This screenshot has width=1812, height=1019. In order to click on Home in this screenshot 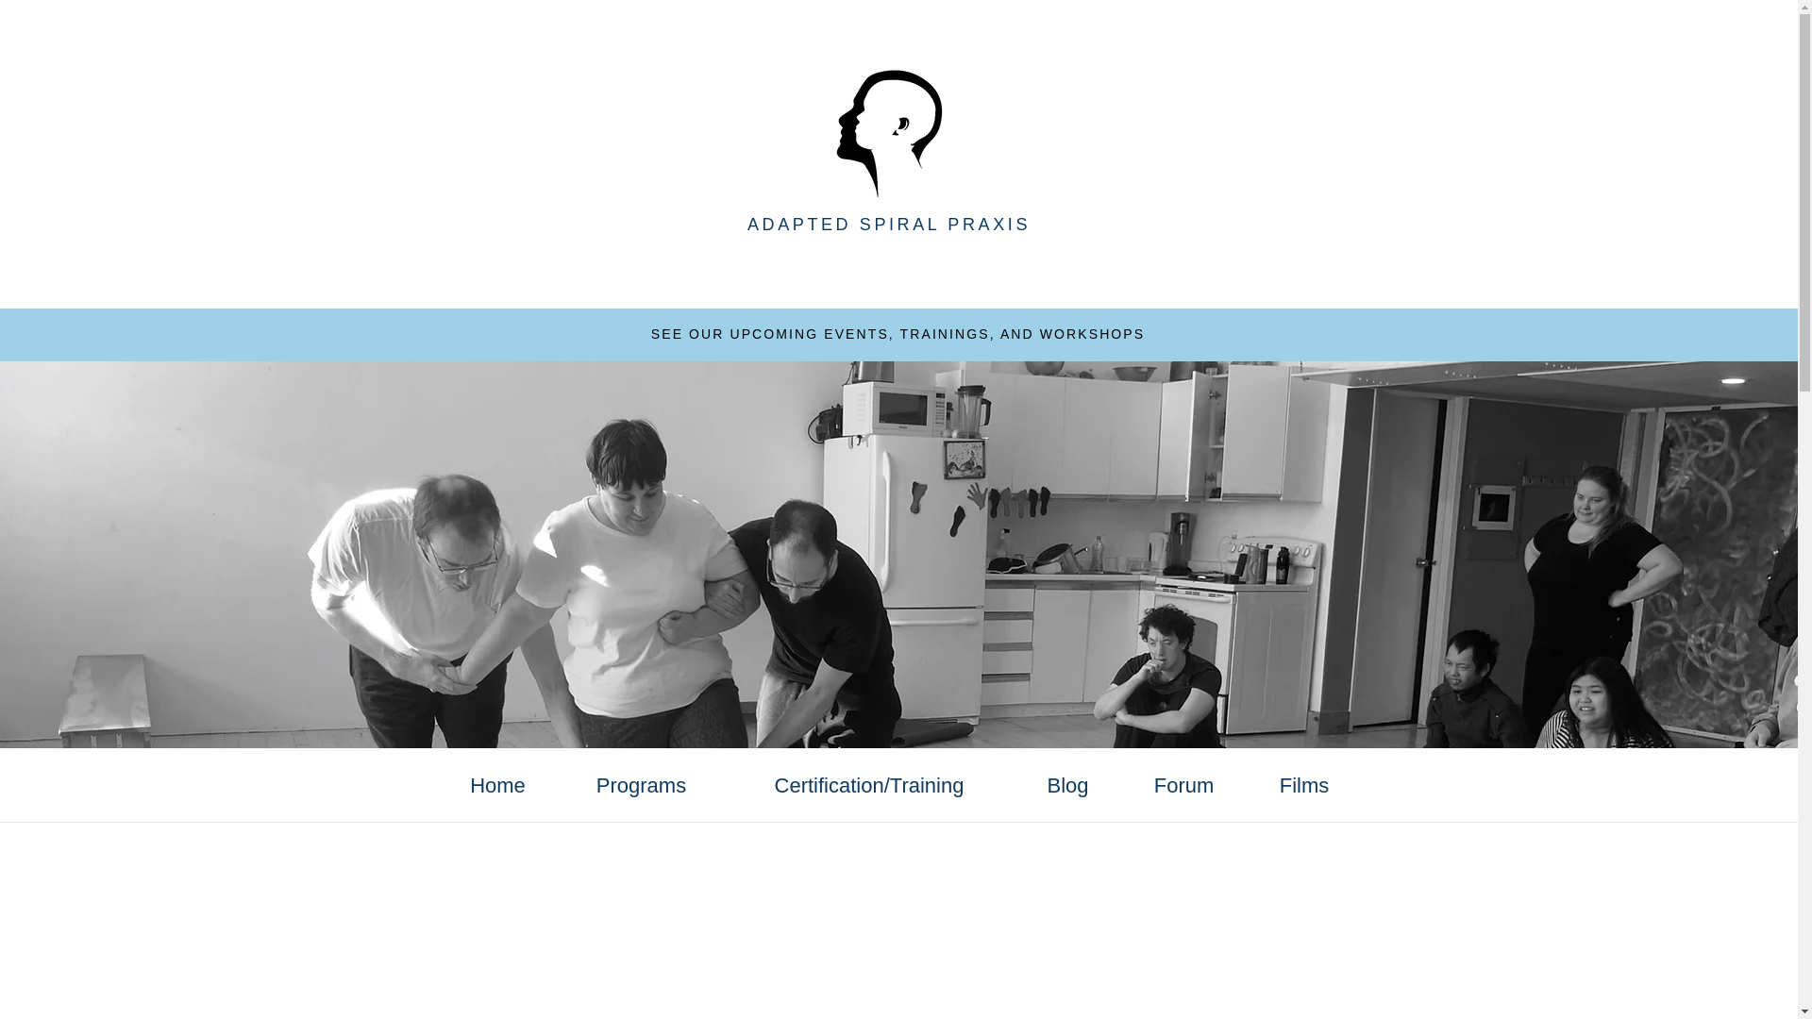, I will do `click(496, 785)`.